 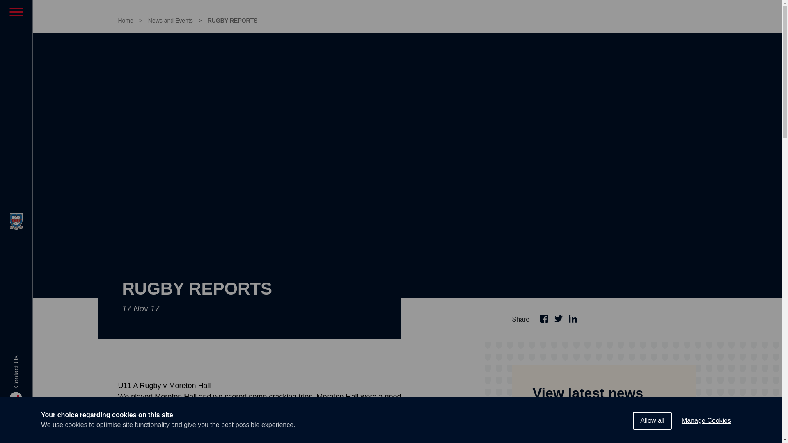 I want to click on About Woodbridge School, so click(x=16, y=39).